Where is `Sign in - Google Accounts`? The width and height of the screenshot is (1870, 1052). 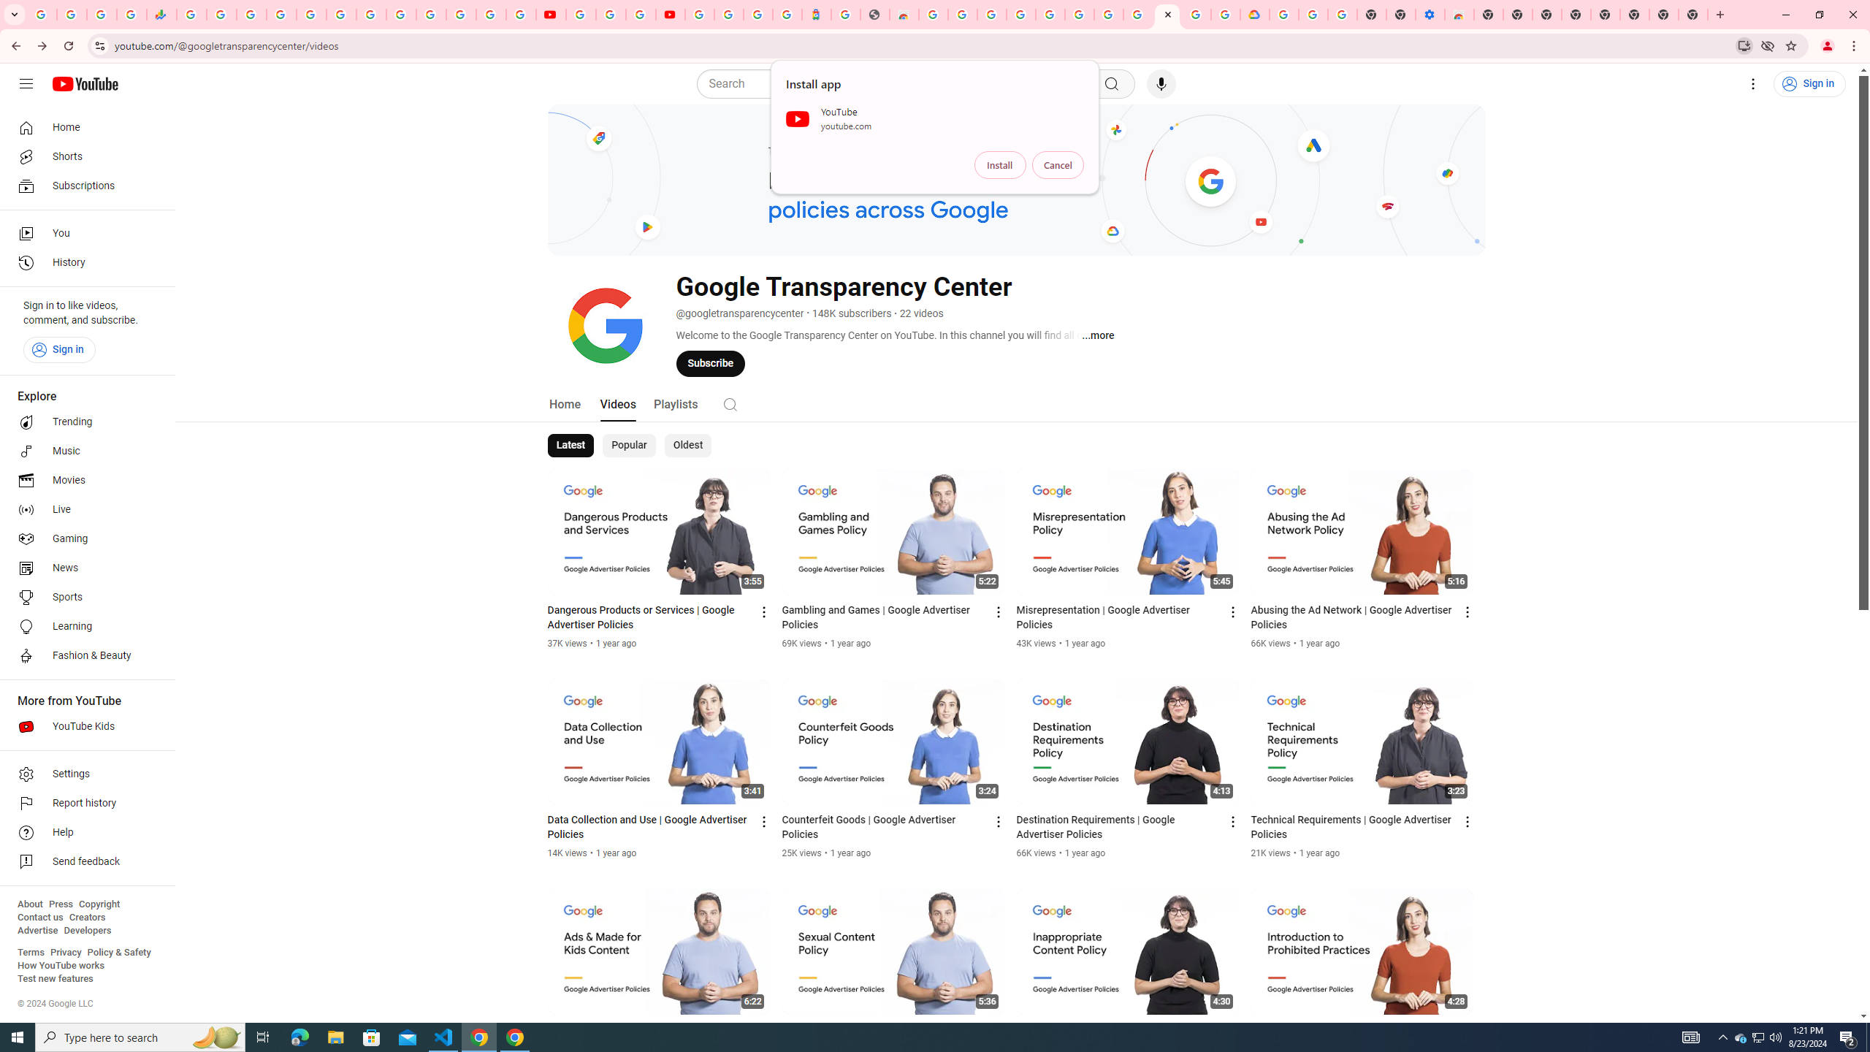 Sign in - Google Accounts is located at coordinates (729, 15).